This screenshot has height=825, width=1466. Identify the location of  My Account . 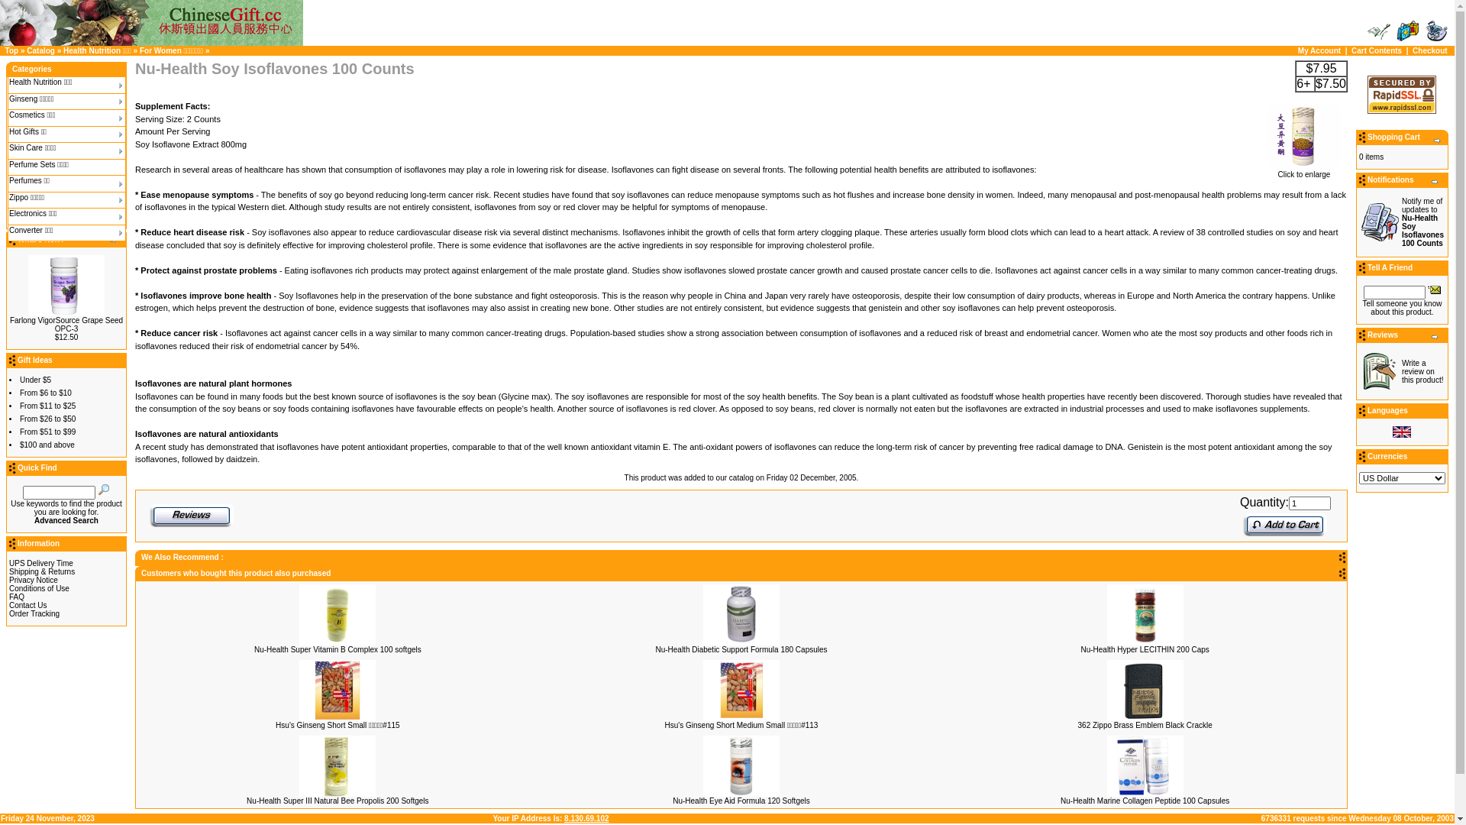
(1379, 31).